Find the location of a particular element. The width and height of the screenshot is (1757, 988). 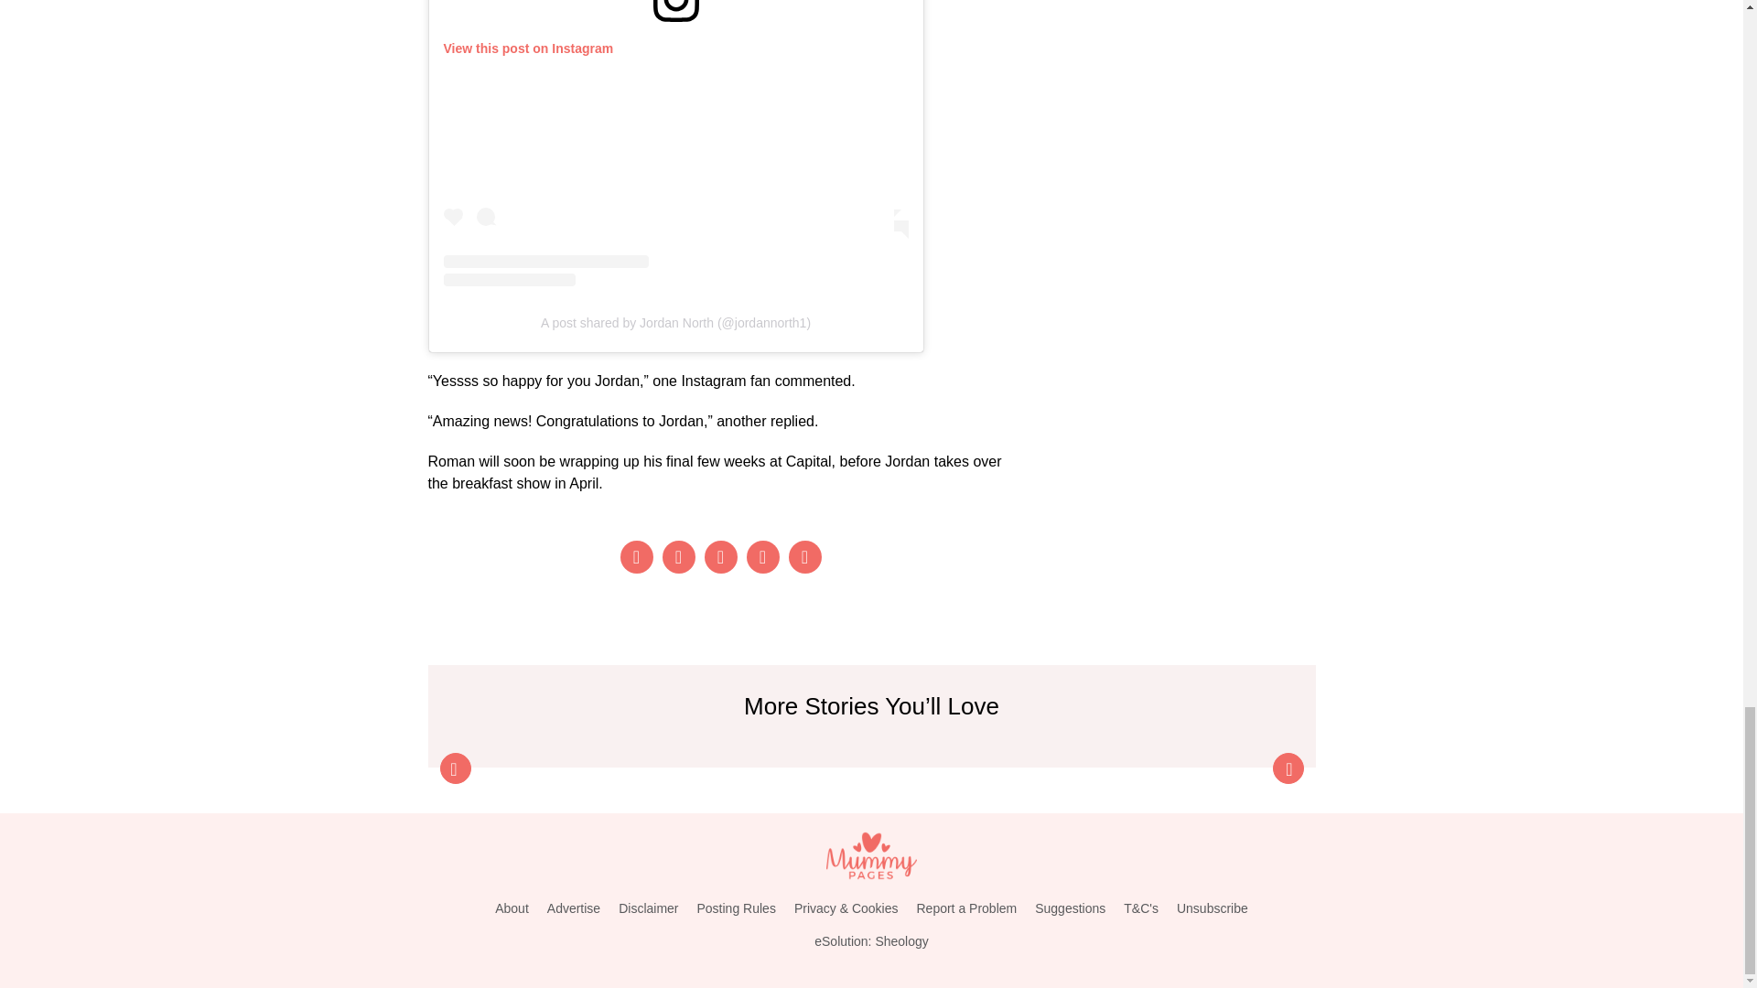

Suggestions is located at coordinates (1070, 908).